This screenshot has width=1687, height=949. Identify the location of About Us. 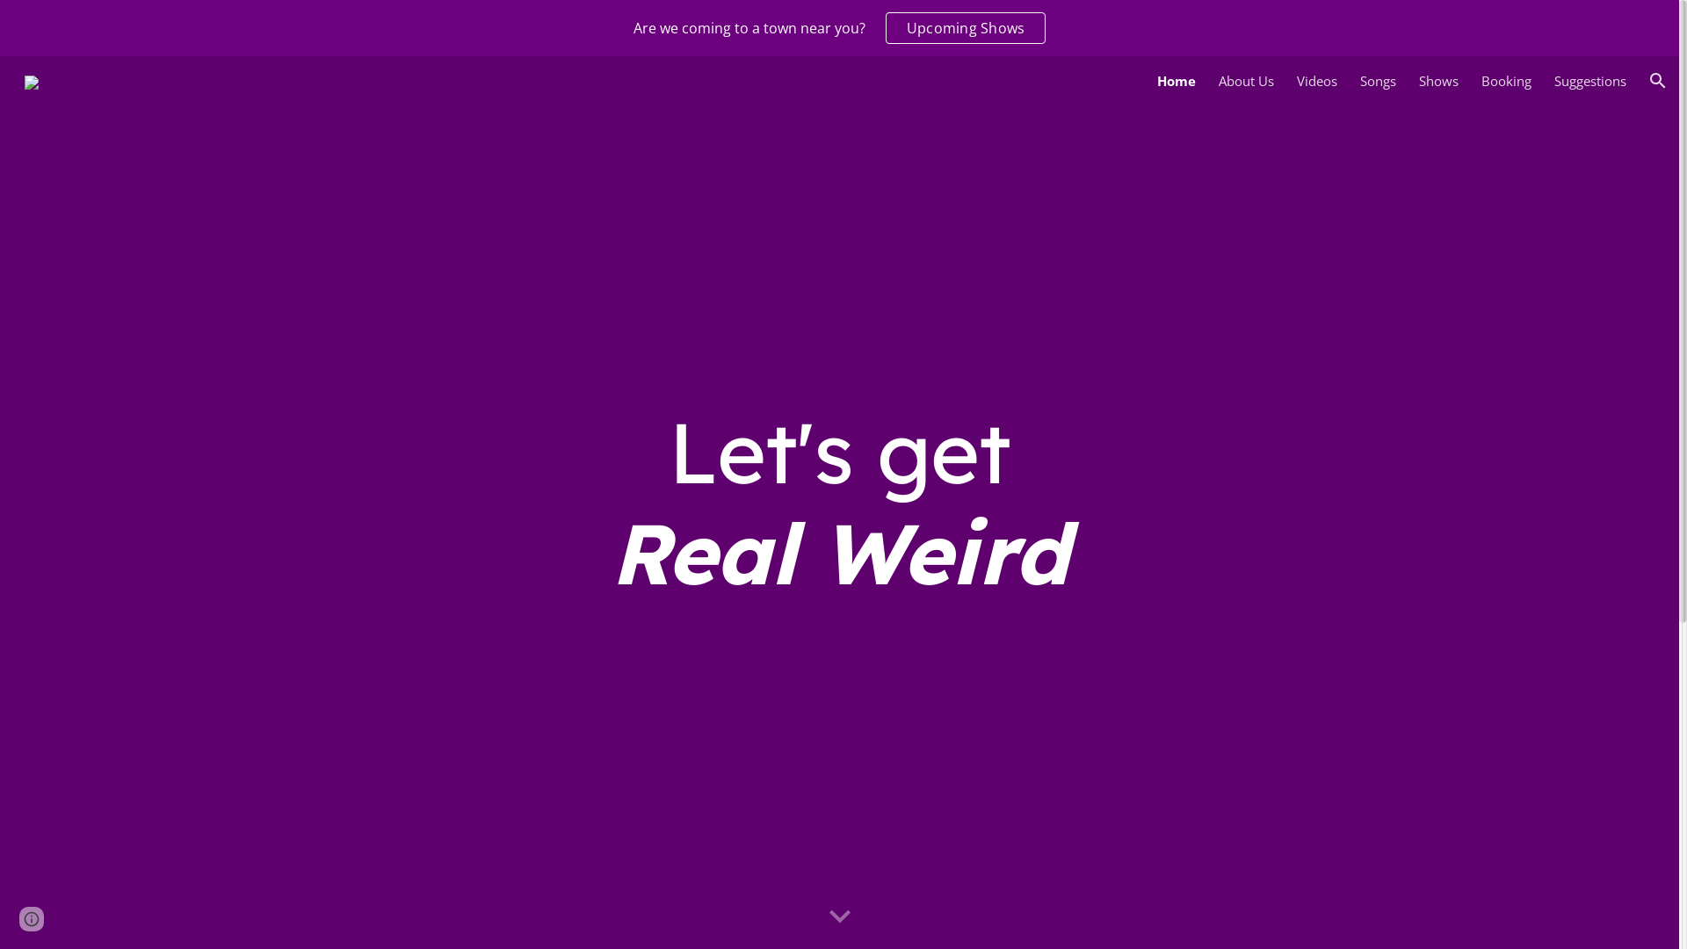
(1246, 81).